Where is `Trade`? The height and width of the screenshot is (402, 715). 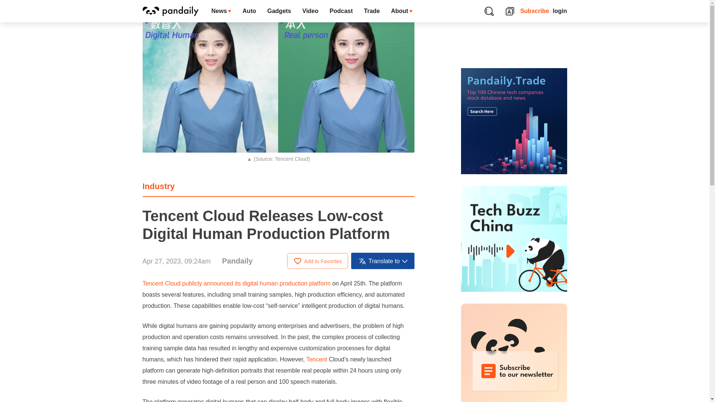
Trade is located at coordinates (372, 11).